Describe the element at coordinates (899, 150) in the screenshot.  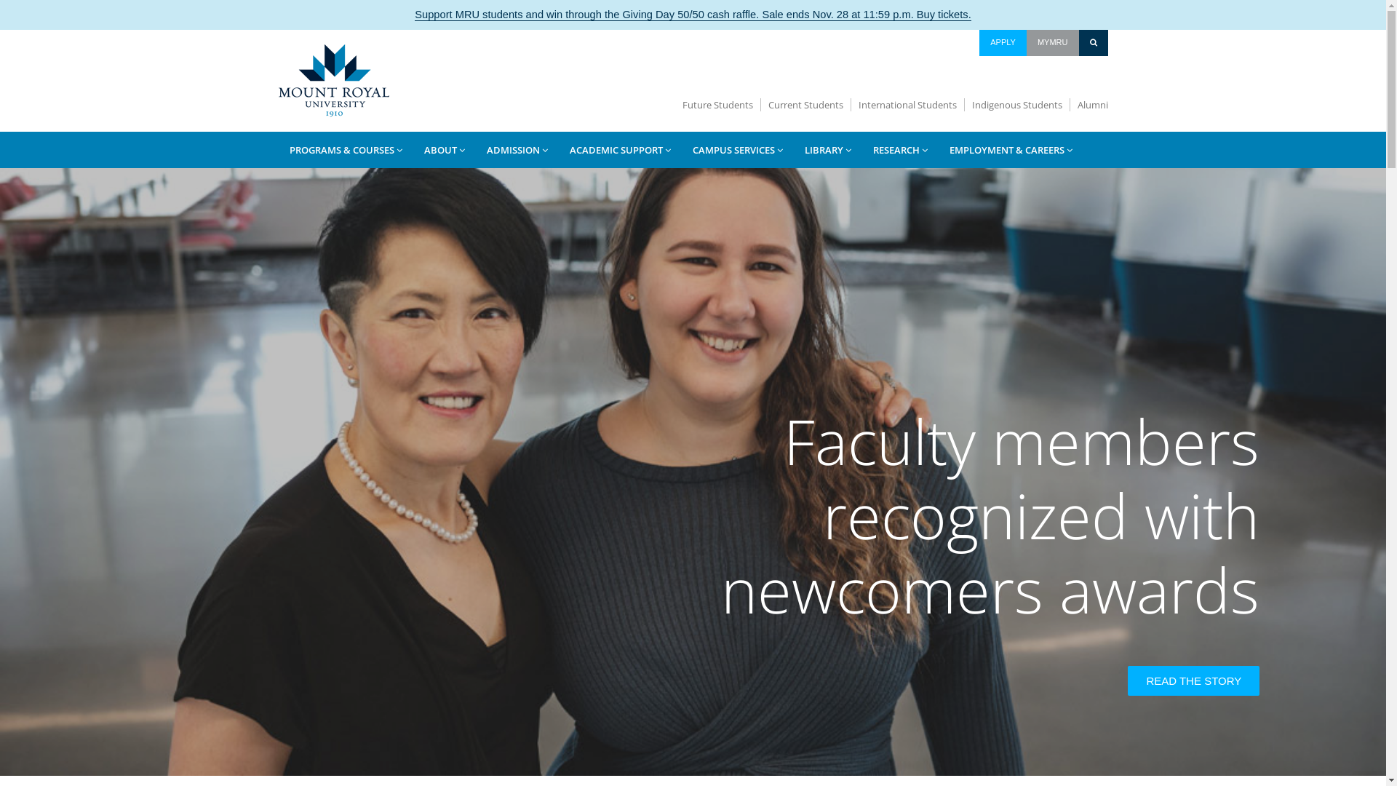
I see `RESEARCH` at that location.